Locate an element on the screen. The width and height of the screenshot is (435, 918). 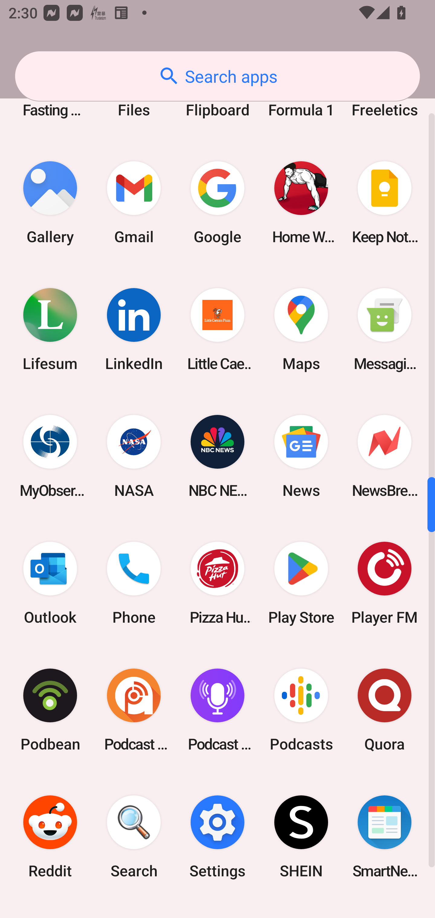
Settings is located at coordinates (217, 836).